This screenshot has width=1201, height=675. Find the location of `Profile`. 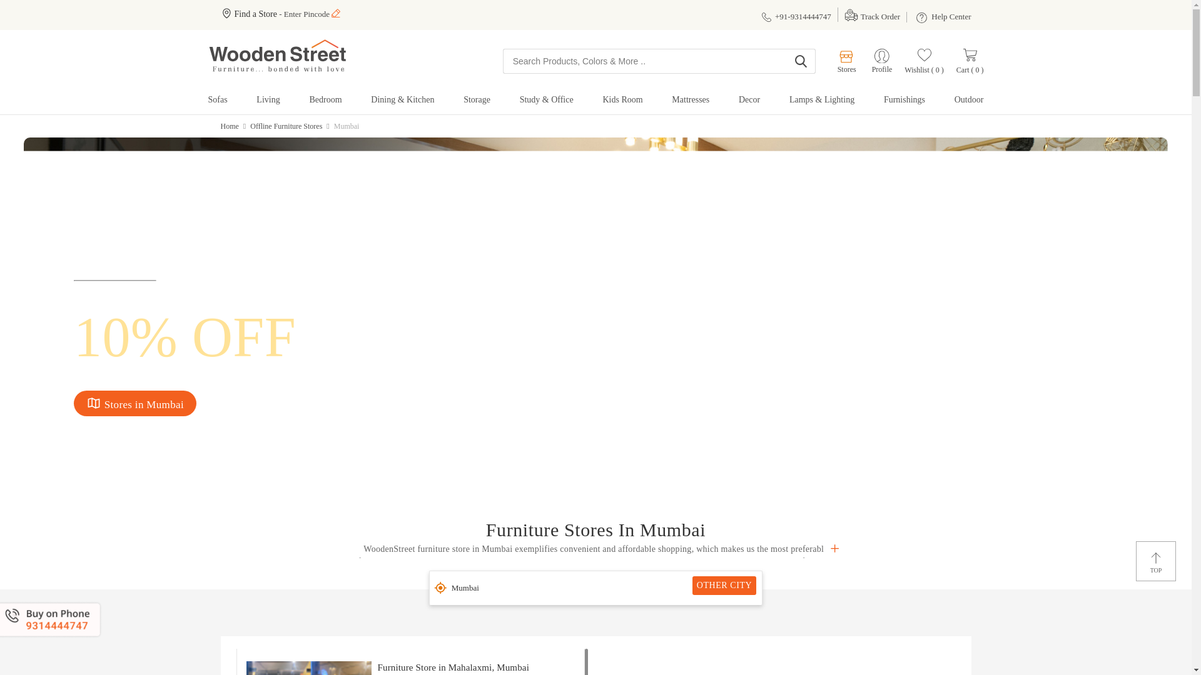

Profile is located at coordinates (882, 69).